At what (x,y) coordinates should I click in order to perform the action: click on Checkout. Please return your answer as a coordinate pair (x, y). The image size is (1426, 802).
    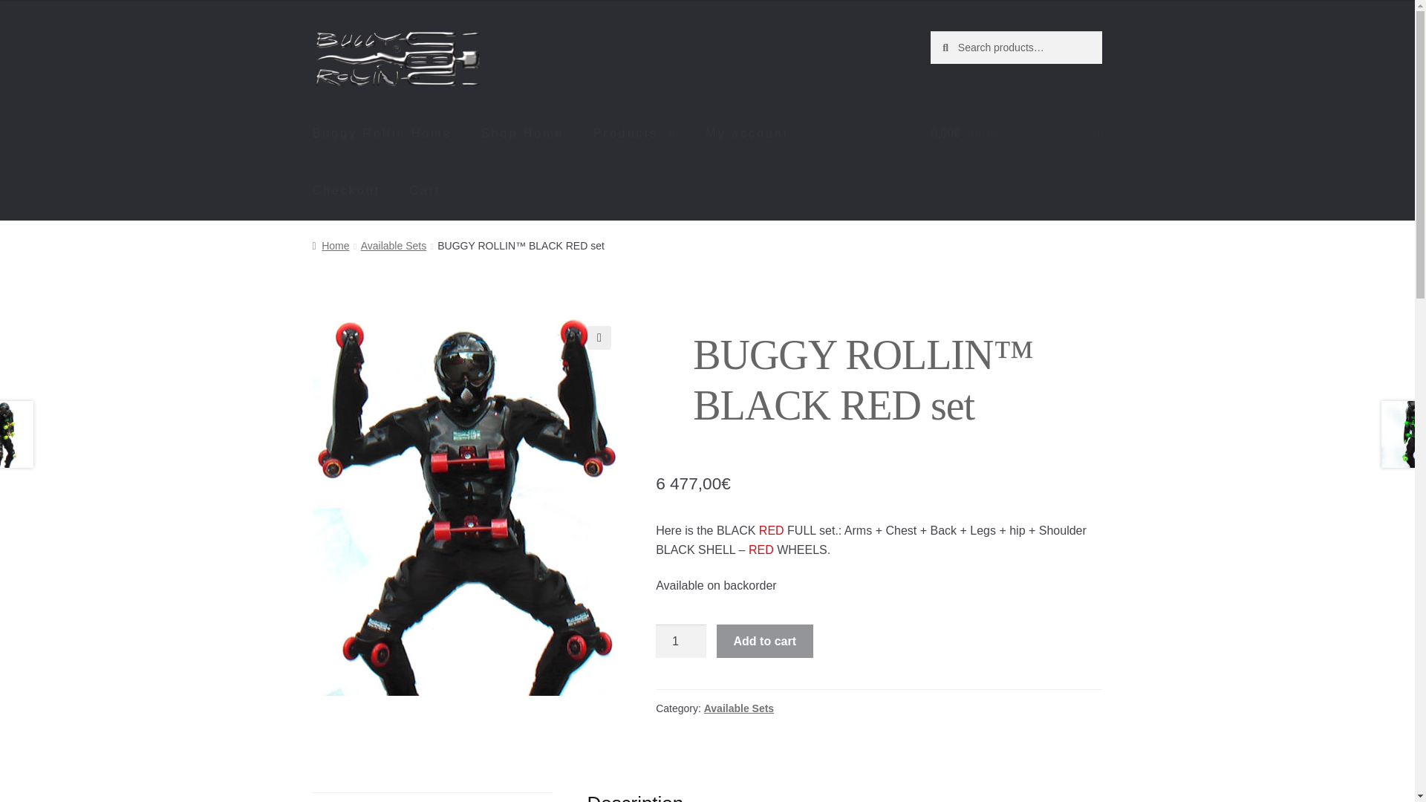
    Looking at the image, I should click on (347, 190).